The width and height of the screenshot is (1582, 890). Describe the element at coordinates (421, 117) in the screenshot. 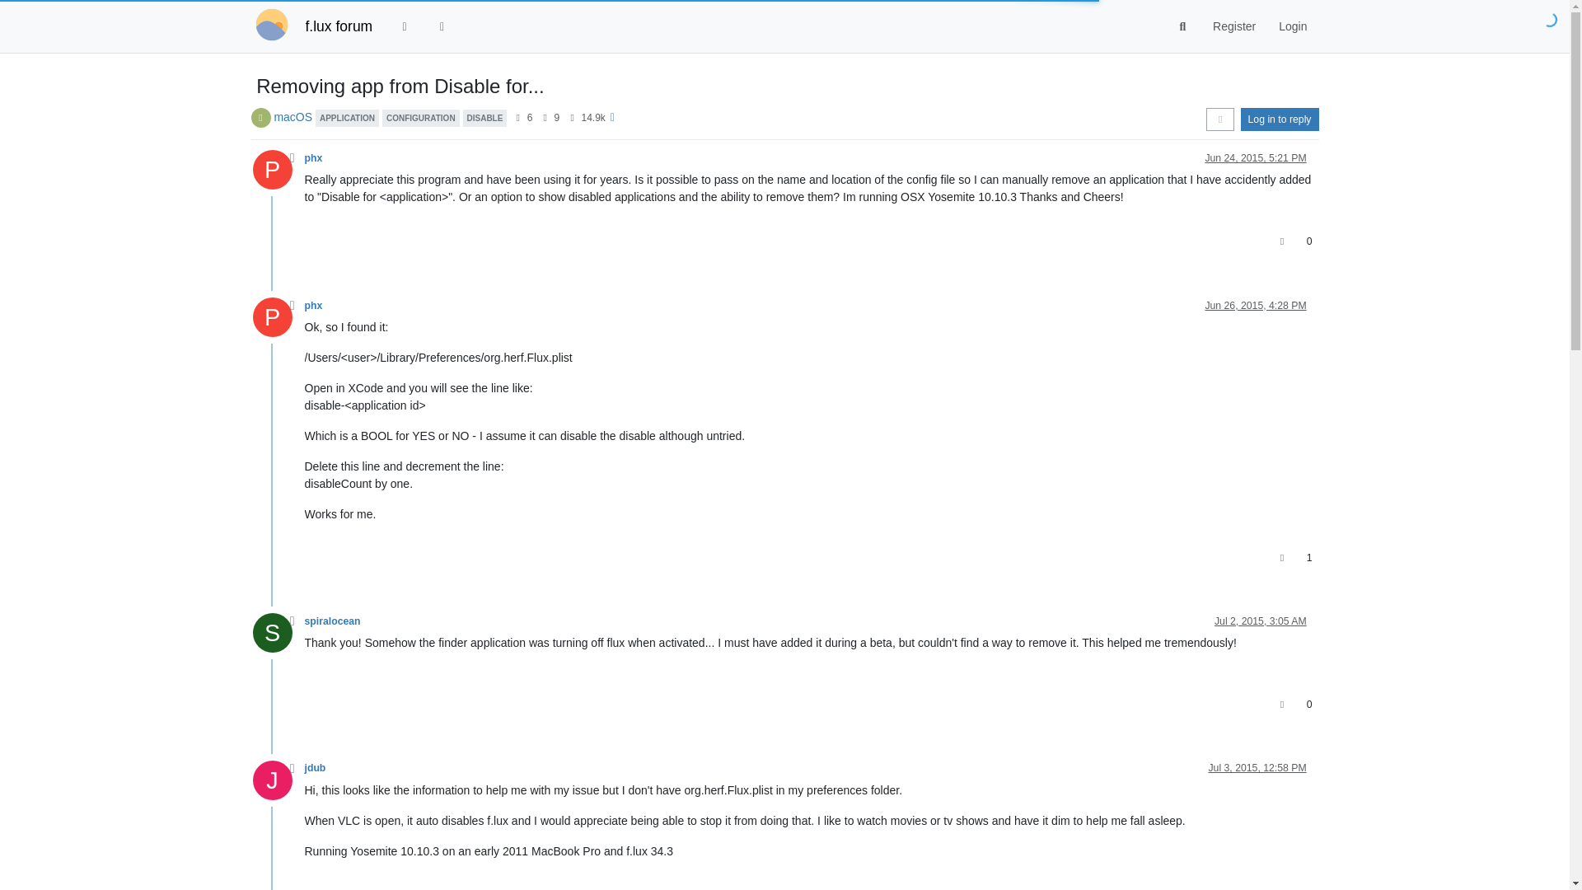

I see `CONFIGURATION` at that location.